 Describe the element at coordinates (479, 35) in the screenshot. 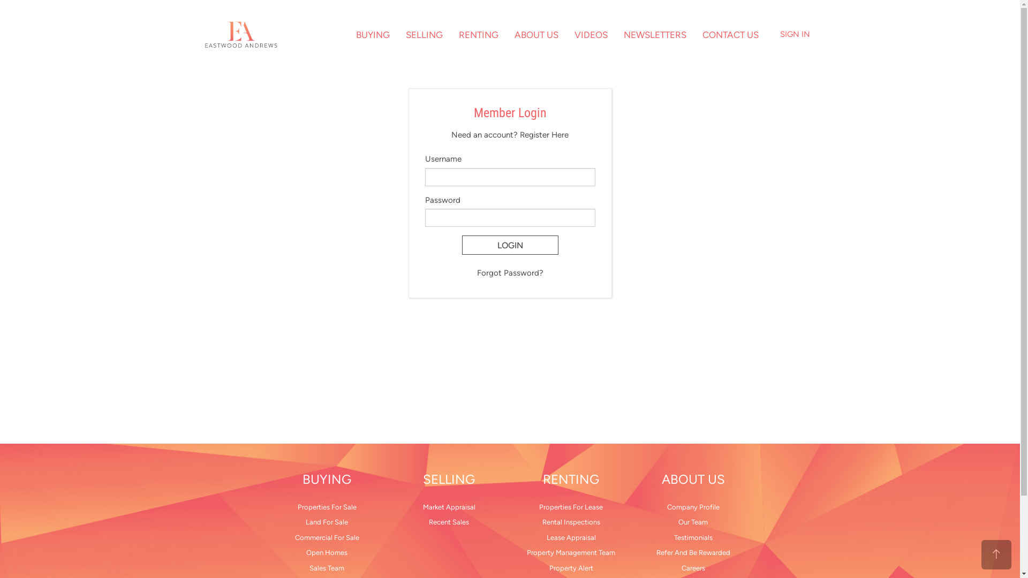

I see `RENTING` at that location.